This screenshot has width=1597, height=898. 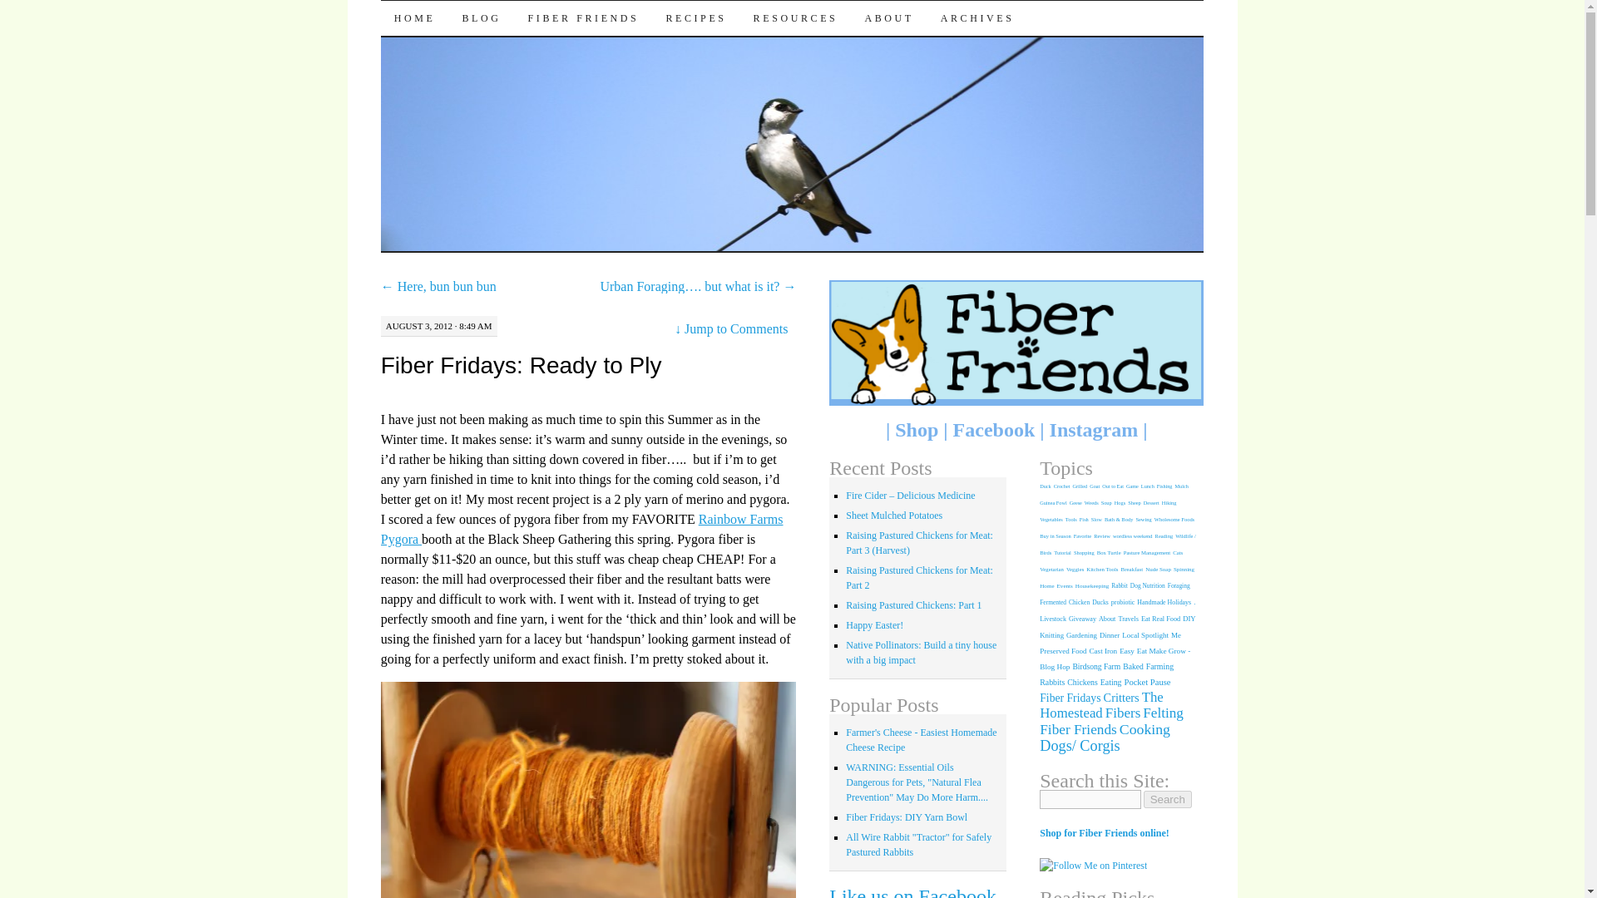 What do you see at coordinates (474, 29) in the screenshot?
I see `Pocket Pause` at bounding box center [474, 29].